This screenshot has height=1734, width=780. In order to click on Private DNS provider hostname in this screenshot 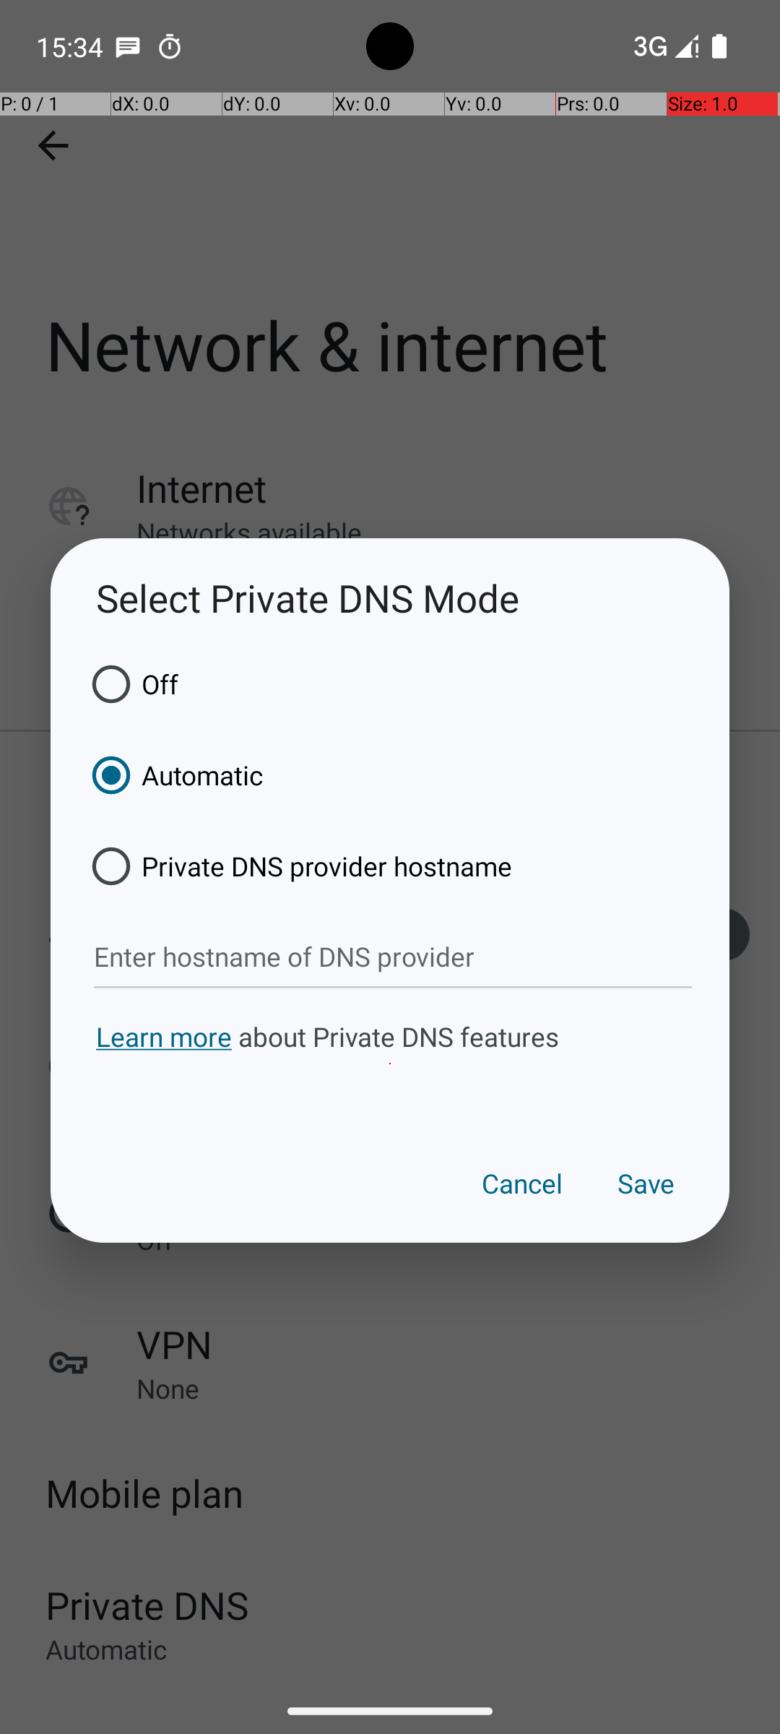, I will do `click(297, 866)`.